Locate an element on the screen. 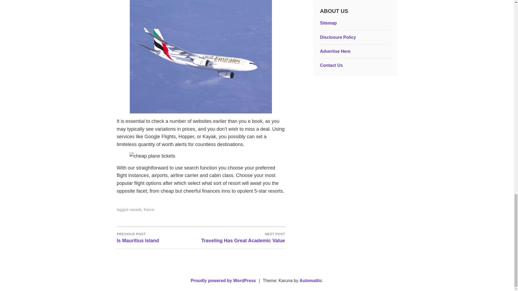 This screenshot has height=291, width=518. france is located at coordinates (149, 210).